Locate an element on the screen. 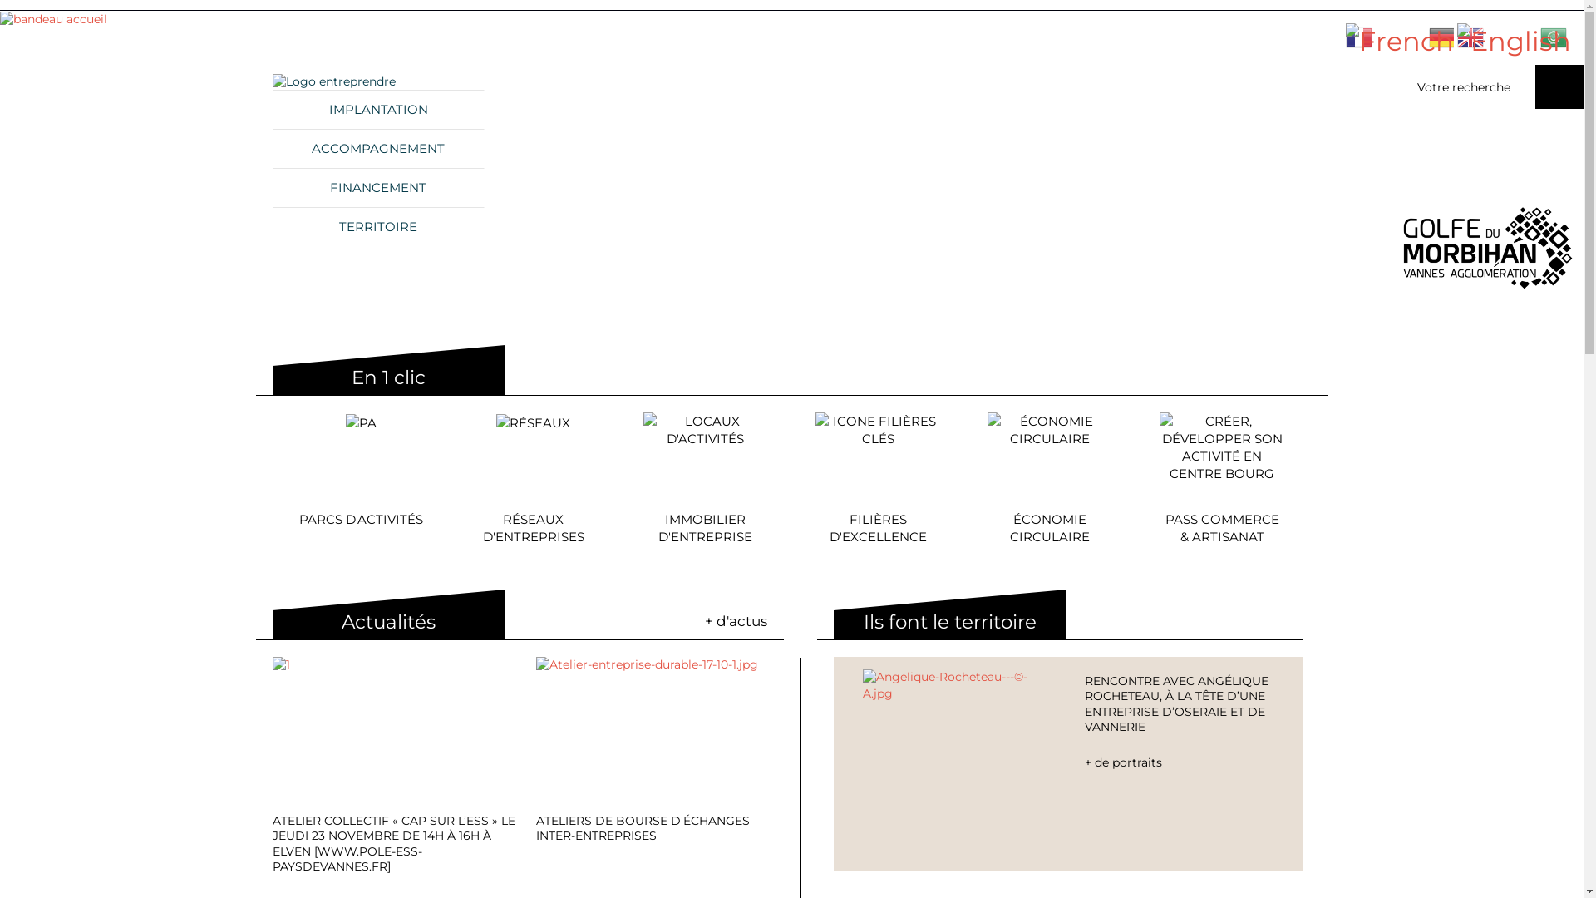  IMMOBILIER D'ENTREPRISE is located at coordinates (706, 479).